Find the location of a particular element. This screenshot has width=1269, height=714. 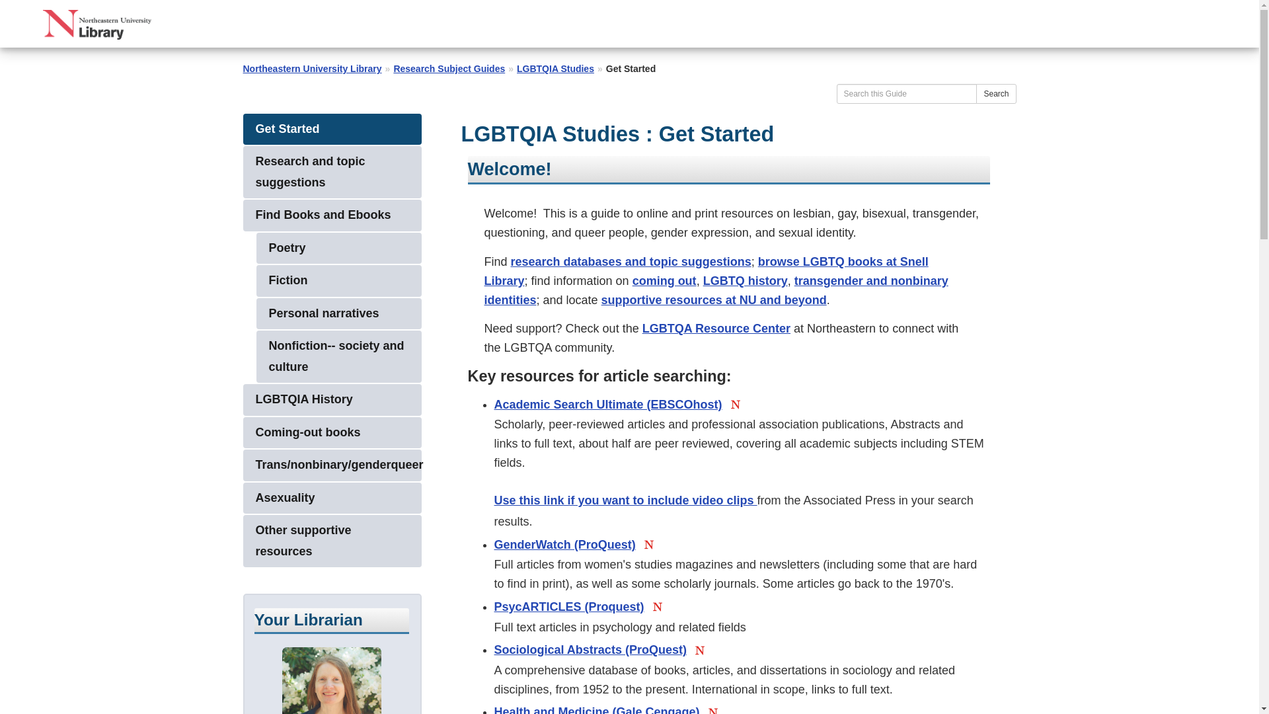

Find Books and Ebooks is located at coordinates (332, 216).